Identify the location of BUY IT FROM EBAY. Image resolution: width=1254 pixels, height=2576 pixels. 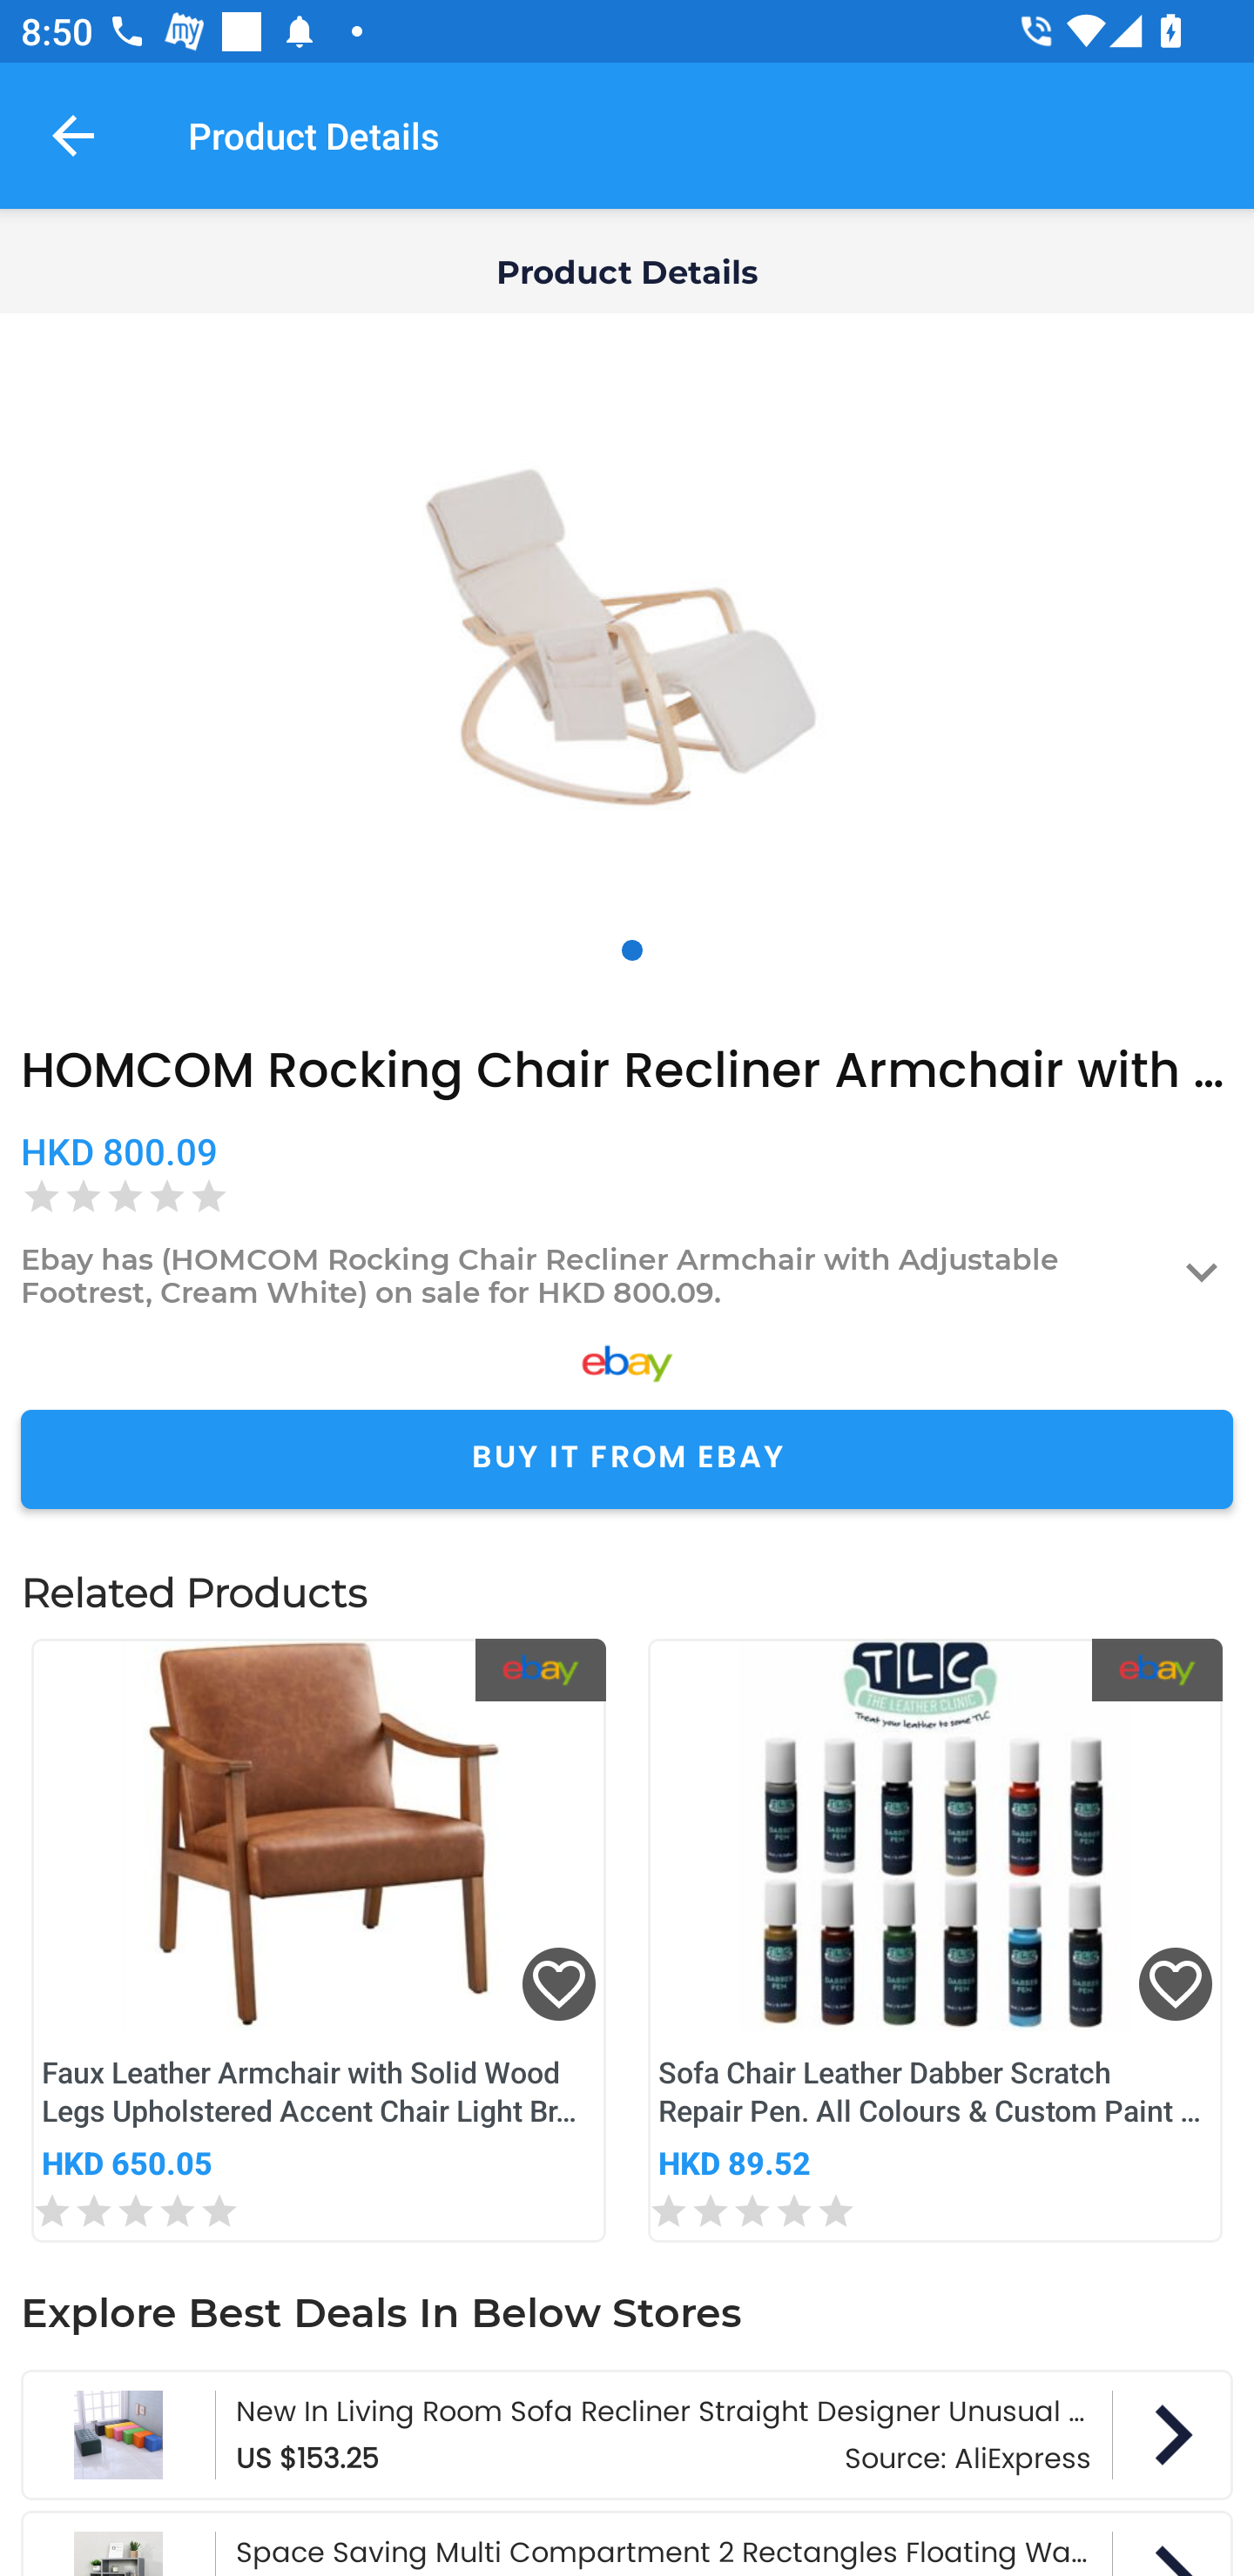
(627, 1459).